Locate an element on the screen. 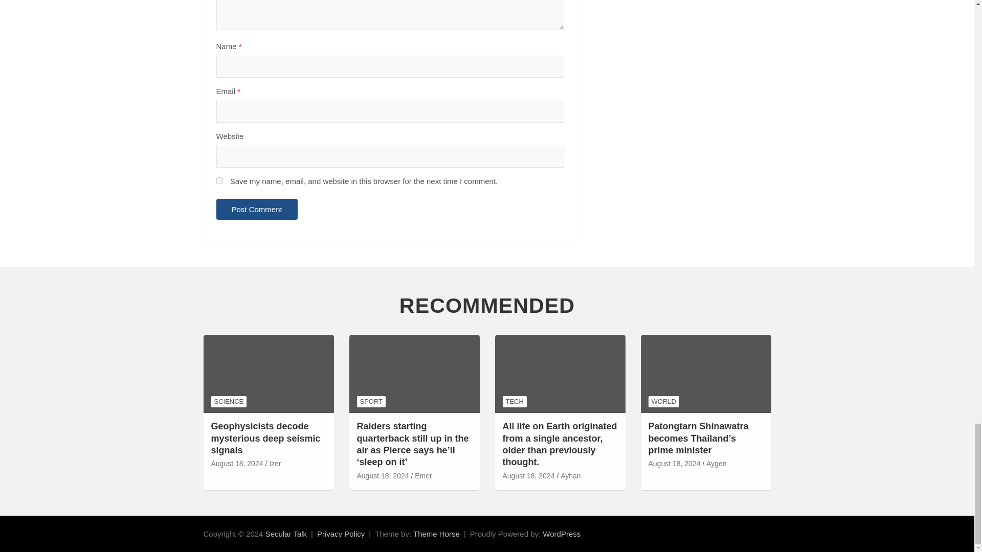  Geophysicists decode mysterious deep seismic signals is located at coordinates (265, 439).